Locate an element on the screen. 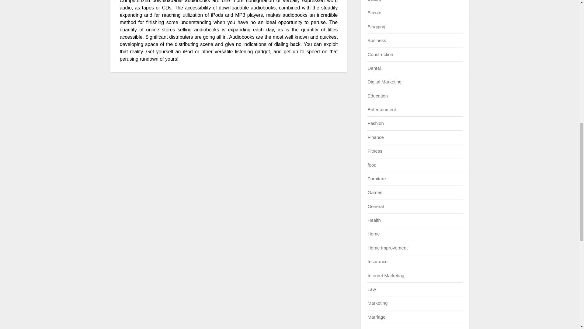 The width and height of the screenshot is (584, 329). Furniture is located at coordinates (376, 179).